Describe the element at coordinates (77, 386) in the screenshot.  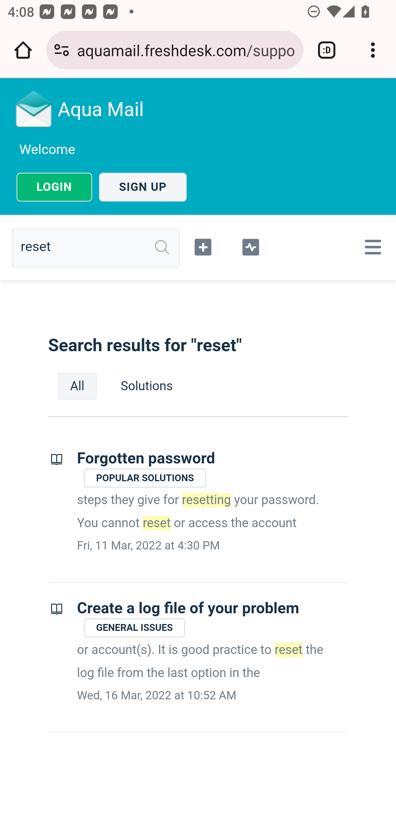
I see `All` at that location.